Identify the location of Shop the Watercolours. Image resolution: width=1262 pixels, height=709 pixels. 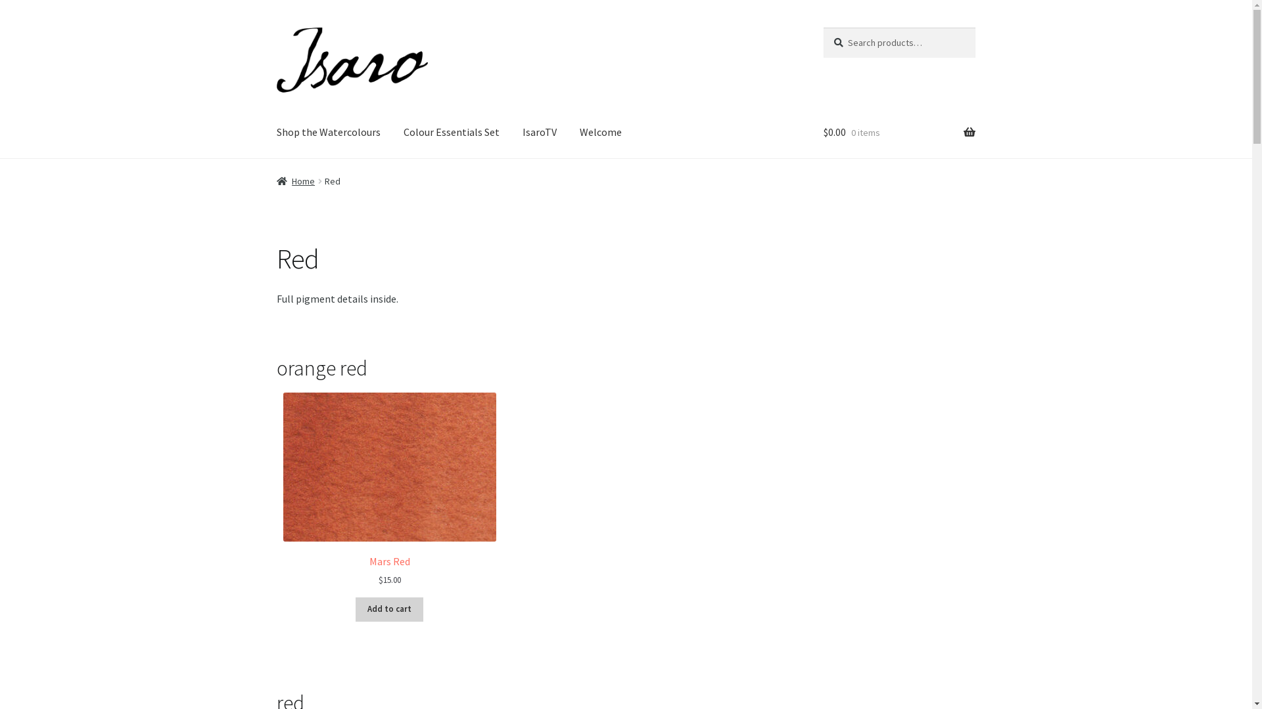
(329, 133).